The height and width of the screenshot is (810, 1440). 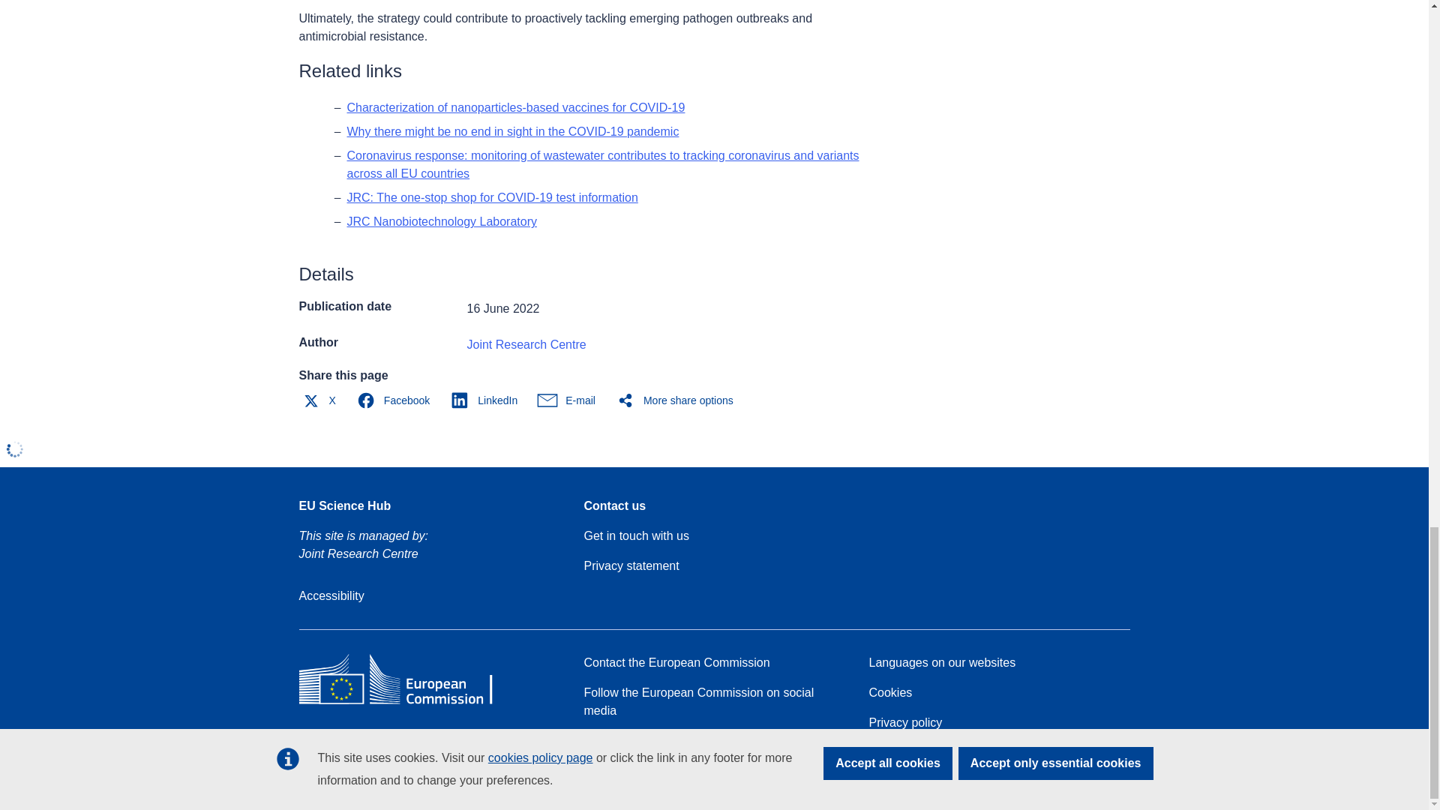 I want to click on EU Science Hub, so click(x=343, y=505).